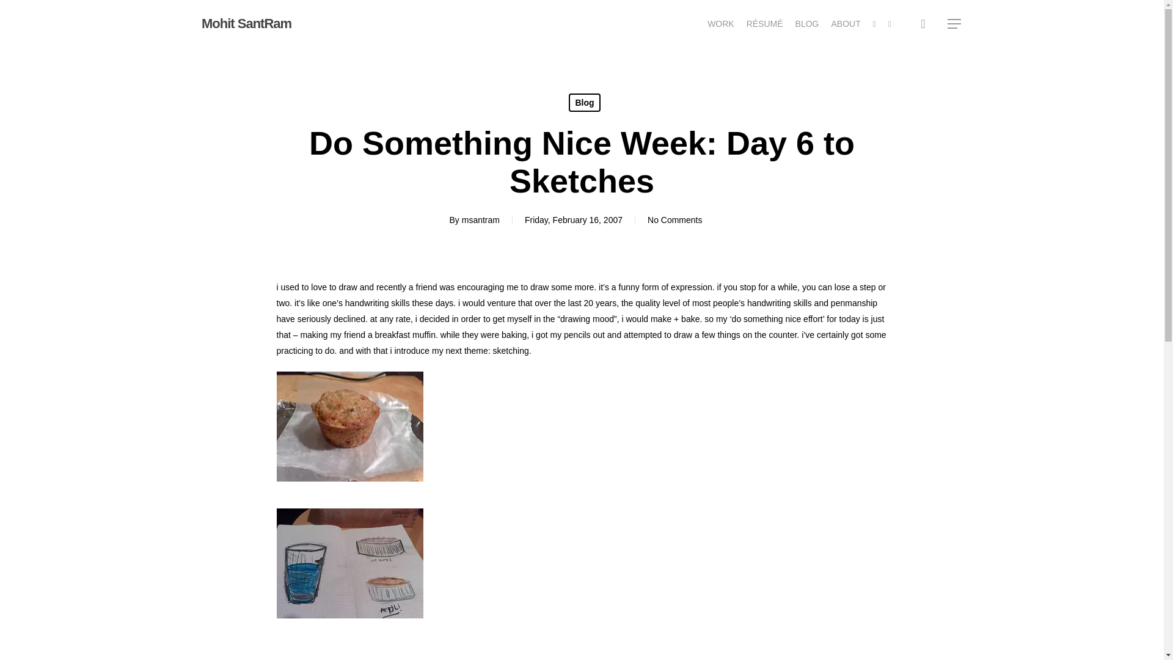 This screenshot has height=660, width=1173. I want to click on BLOG, so click(806, 23).